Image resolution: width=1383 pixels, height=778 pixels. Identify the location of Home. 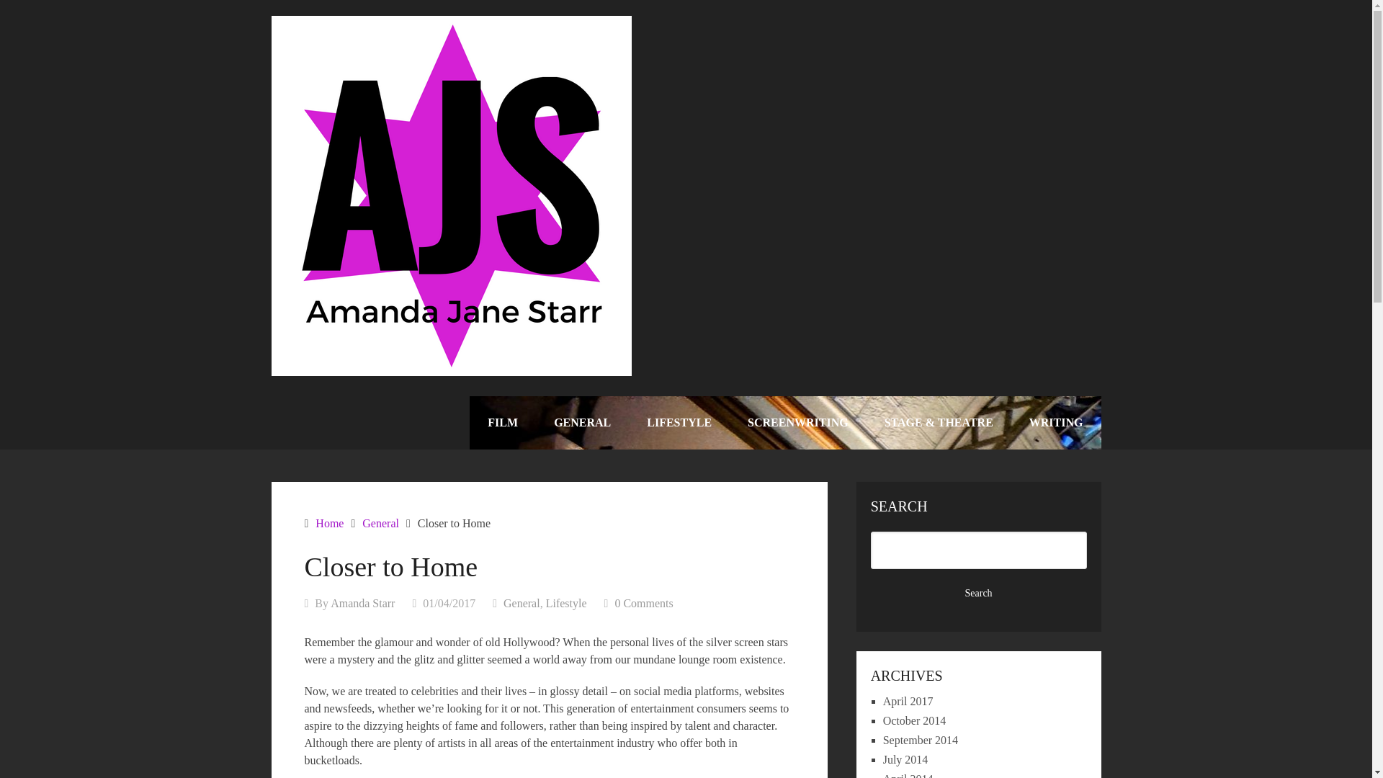
(328, 523).